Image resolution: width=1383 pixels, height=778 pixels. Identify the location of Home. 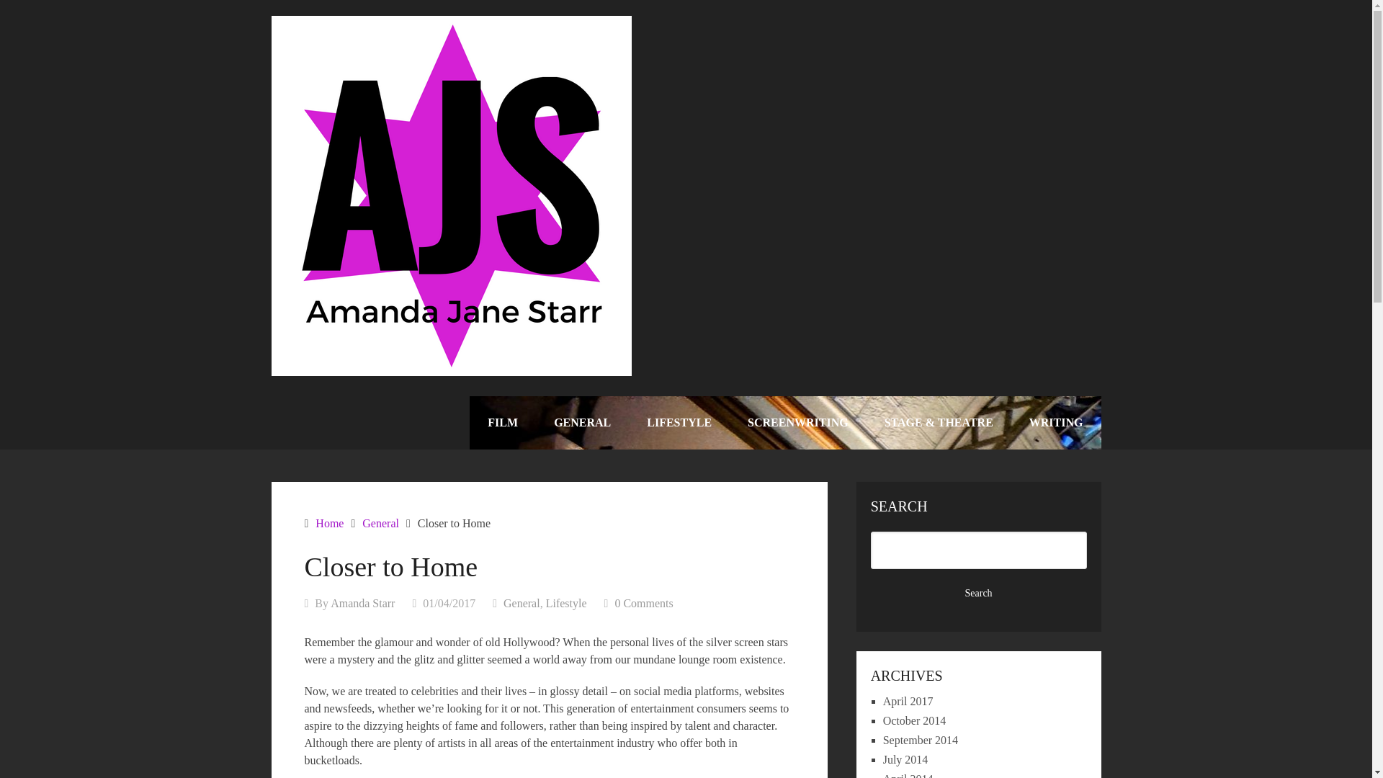
(328, 523).